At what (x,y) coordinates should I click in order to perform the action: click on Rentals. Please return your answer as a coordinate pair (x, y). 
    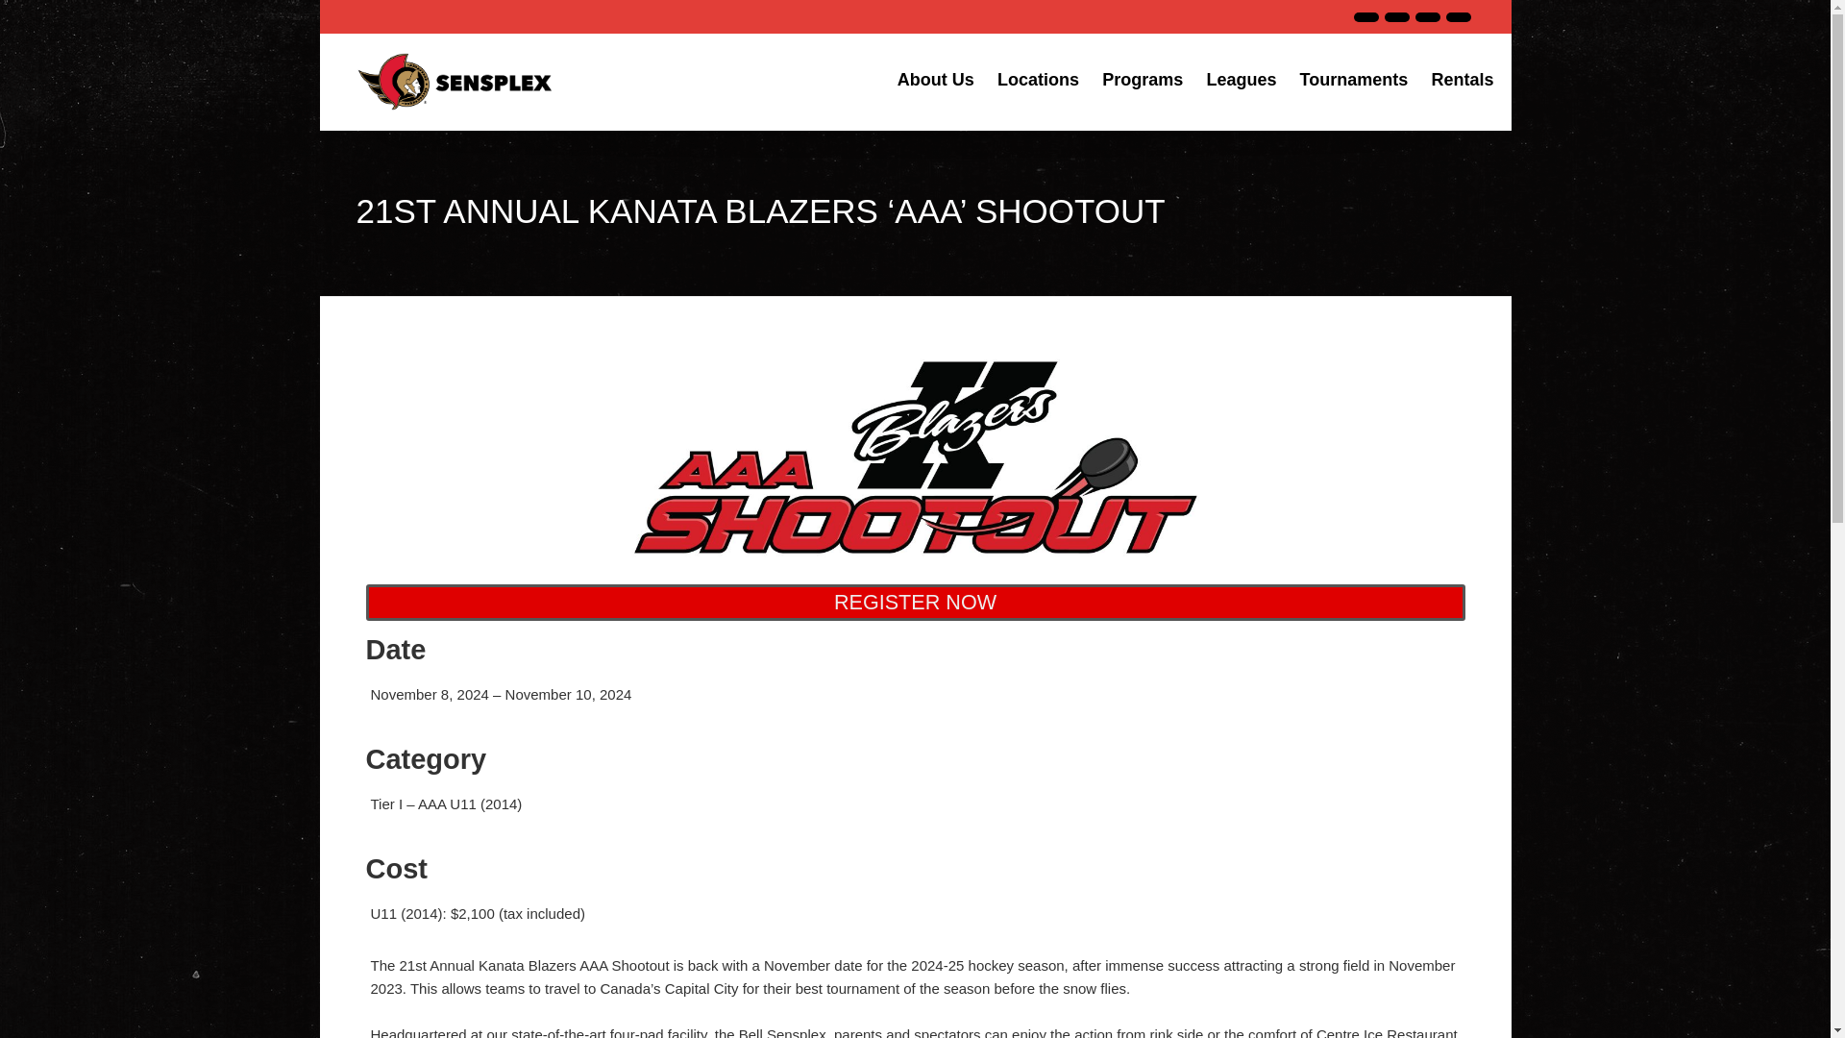
    Looking at the image, I should click on (1462, 79).